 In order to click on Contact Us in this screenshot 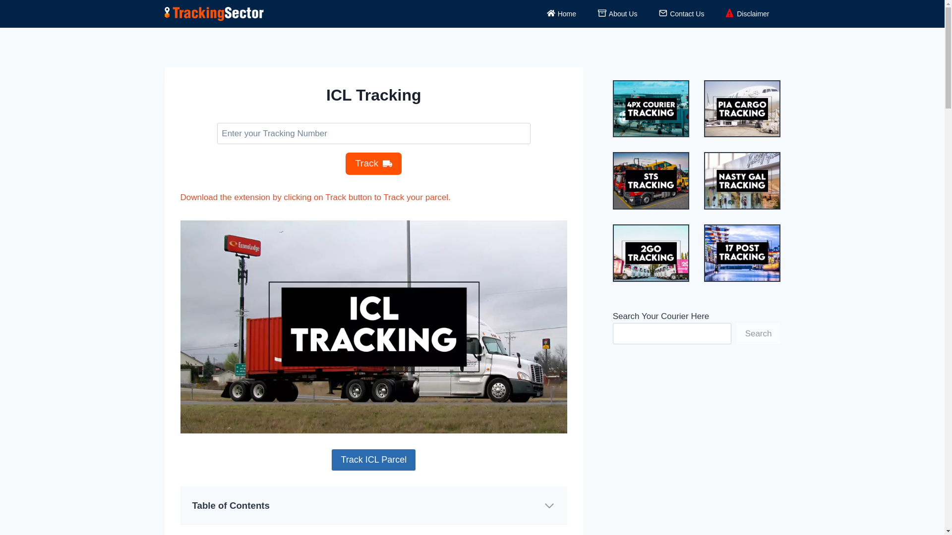, I will do `click(681, 13)`.